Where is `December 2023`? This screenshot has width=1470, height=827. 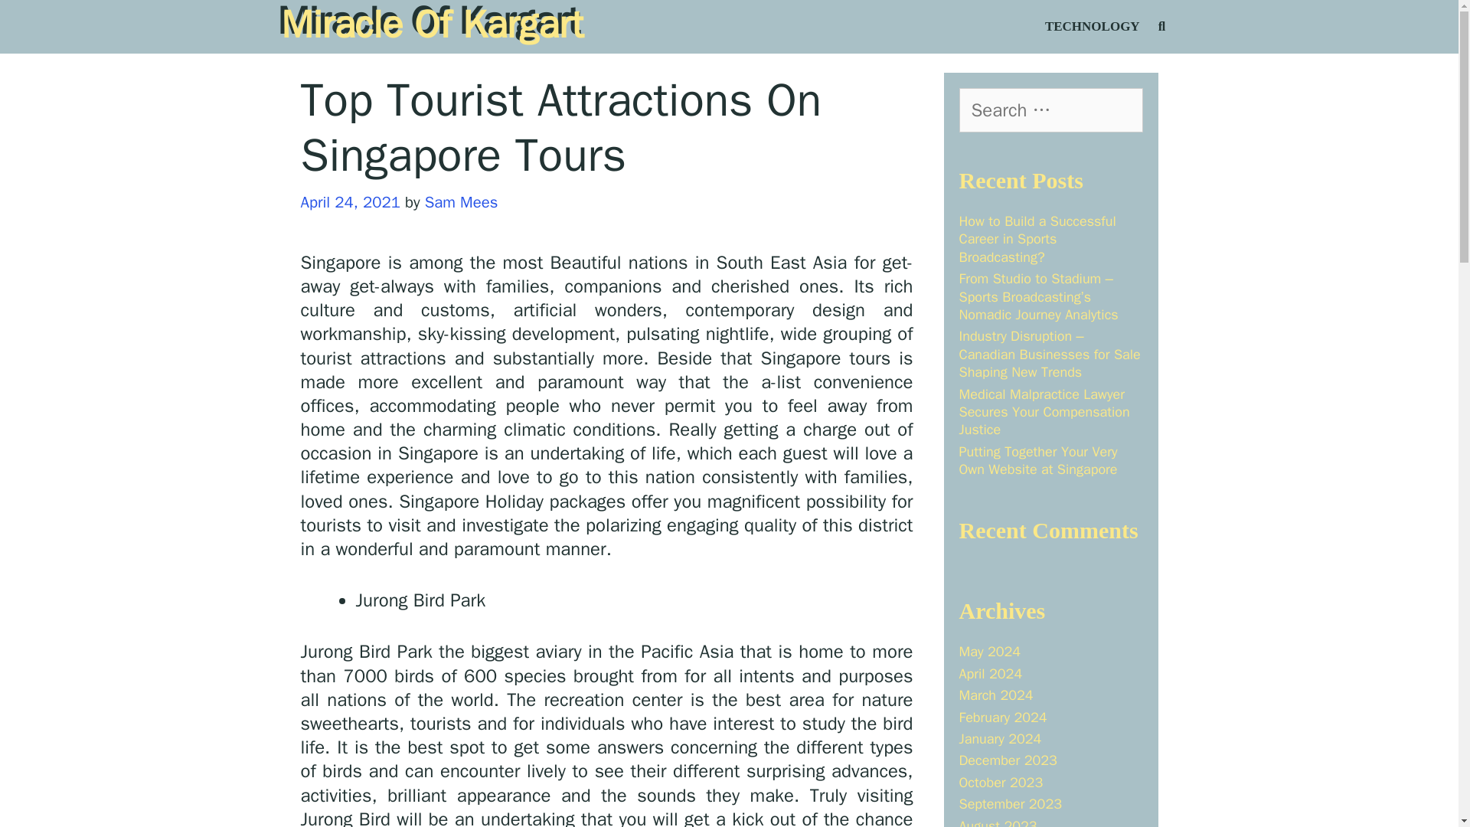
December 2023 is located at coordinates (1008, 760).